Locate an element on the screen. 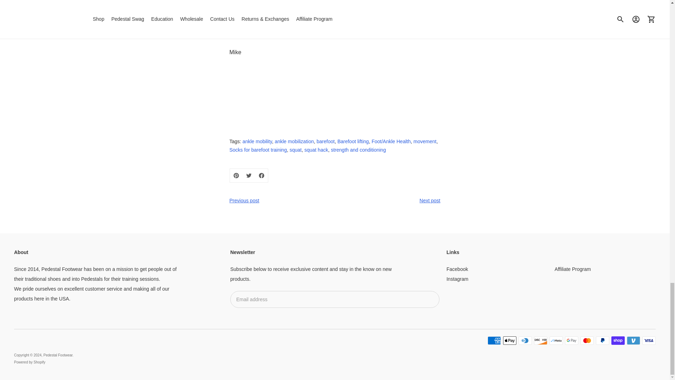 This screenshot has height=380, width=675. Show articles tagged squat is located at coordinates (295, 150).